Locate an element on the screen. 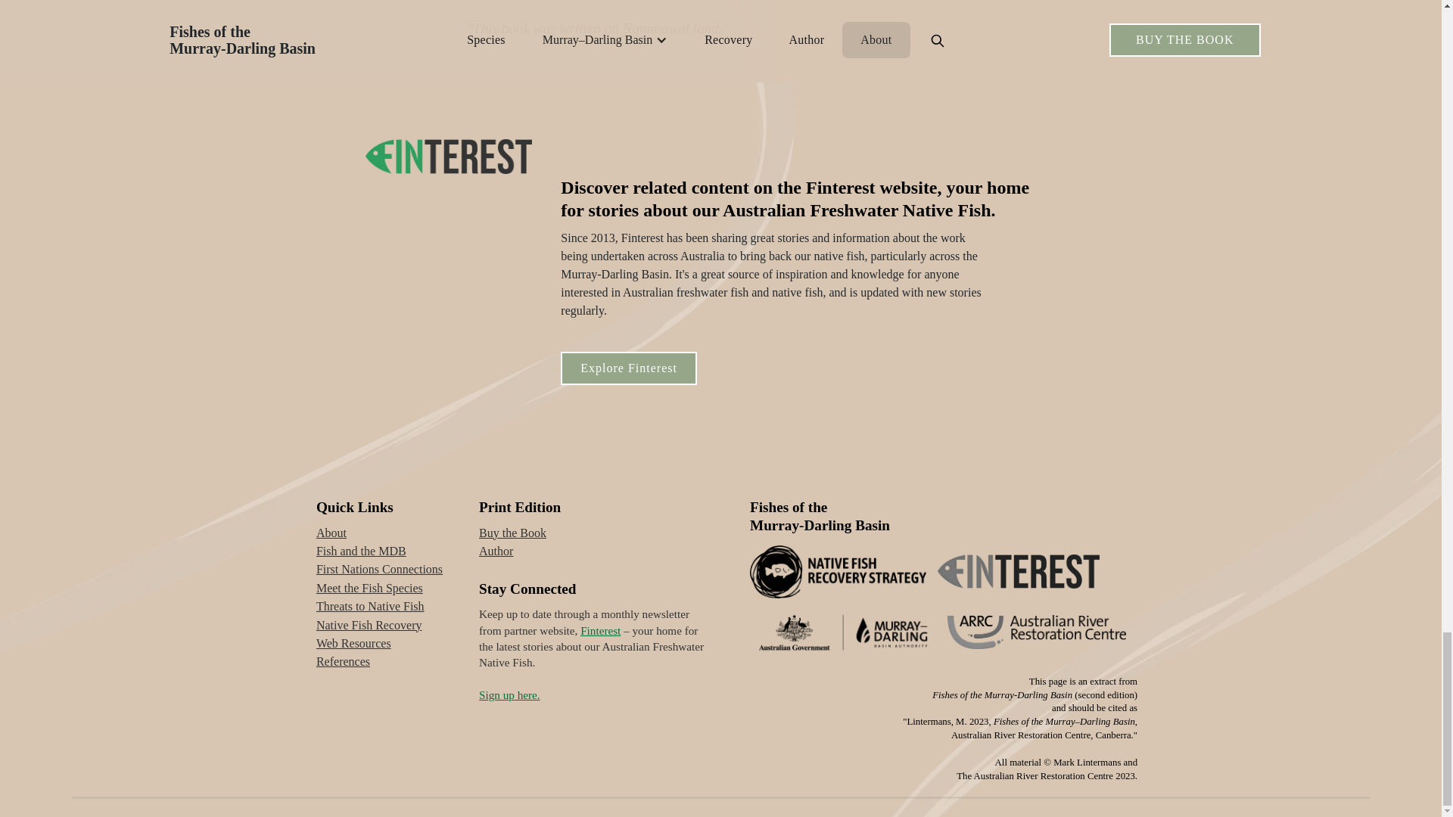  Buy the Book is located at coordinates (512, 533).